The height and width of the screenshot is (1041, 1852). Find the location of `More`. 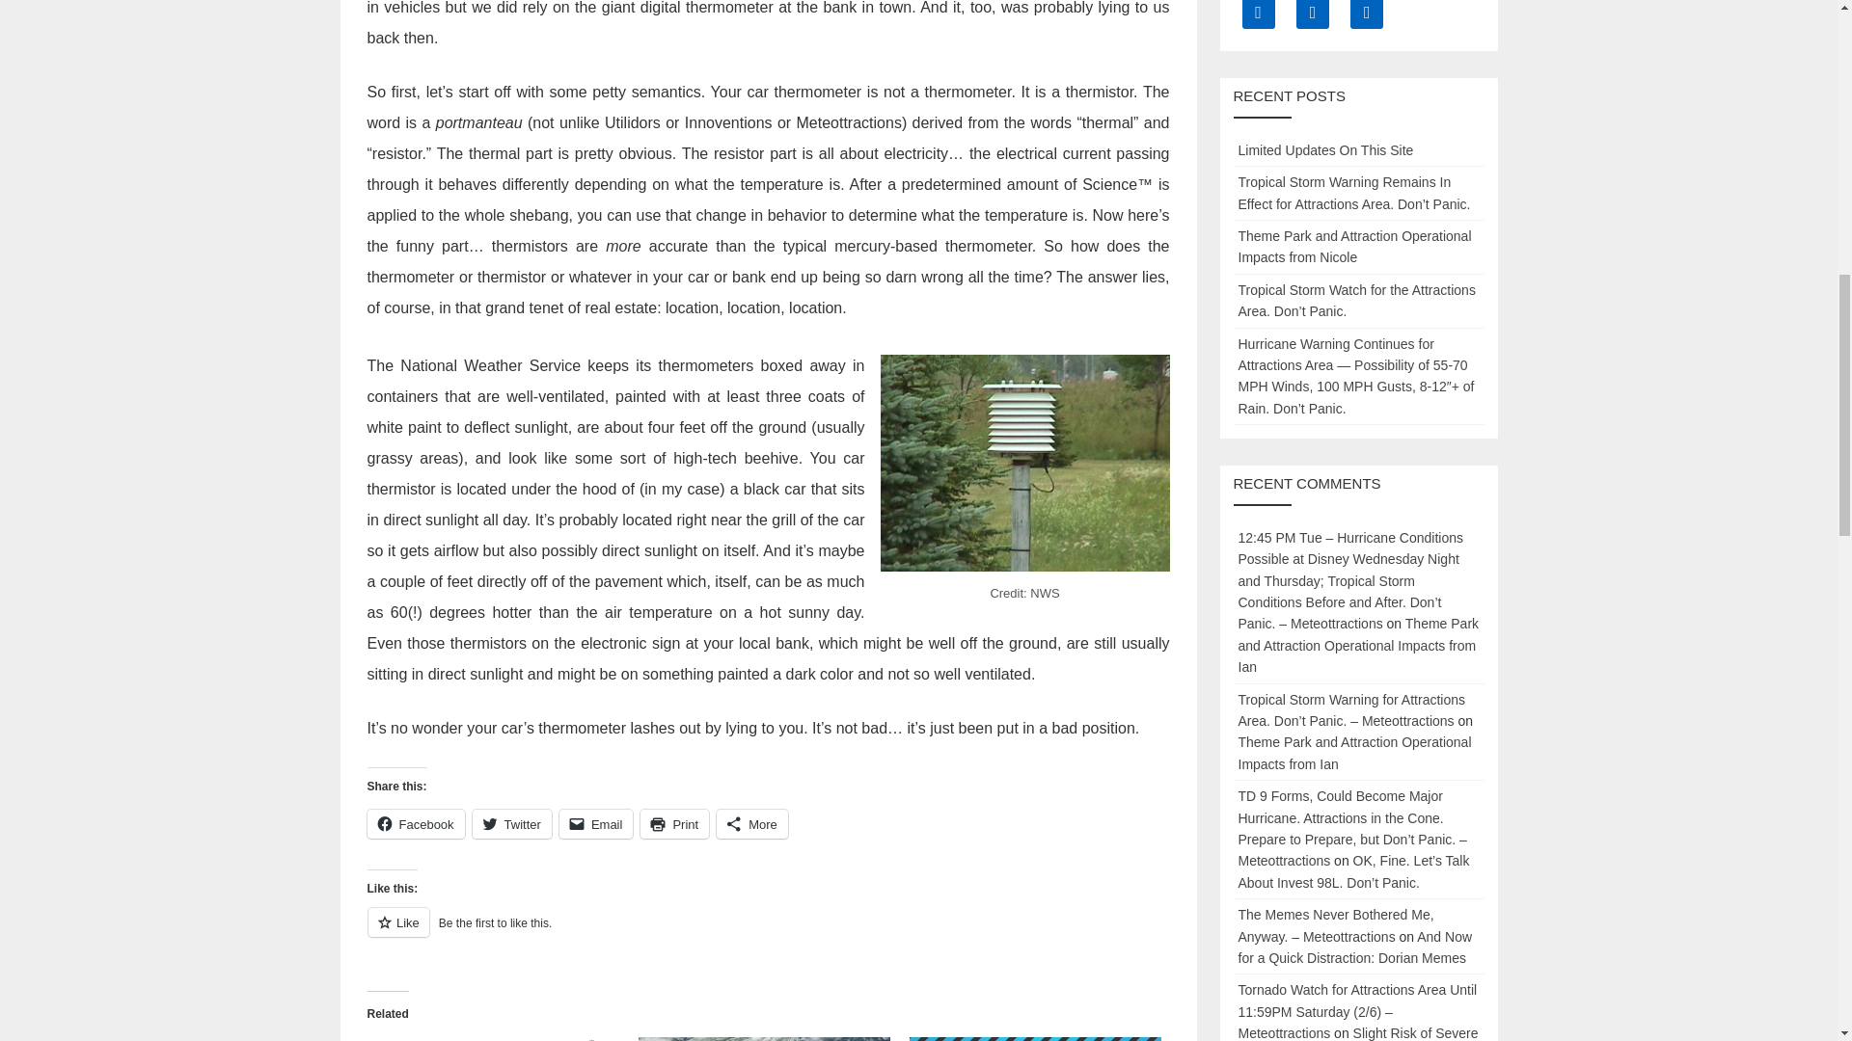

More is located at coordinates (752, 824).